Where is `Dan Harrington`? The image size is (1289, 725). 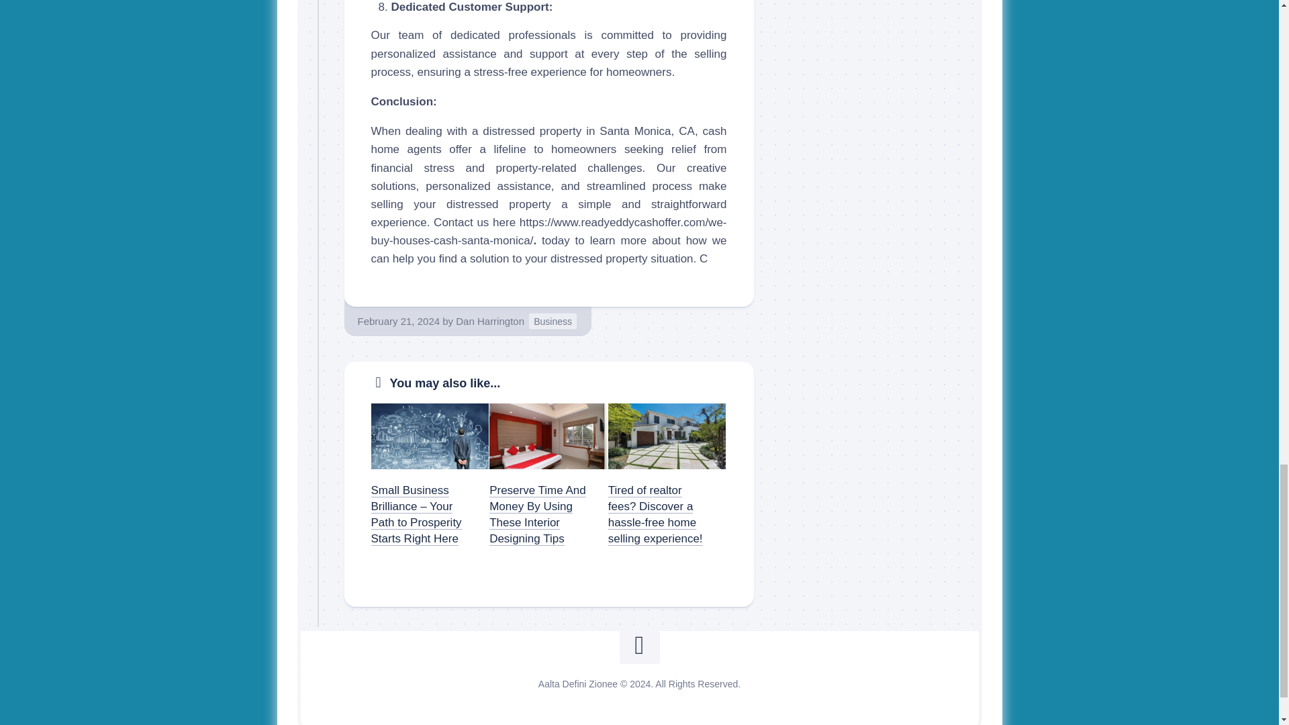 Dan Harrington is located at coordinates (490, 321).